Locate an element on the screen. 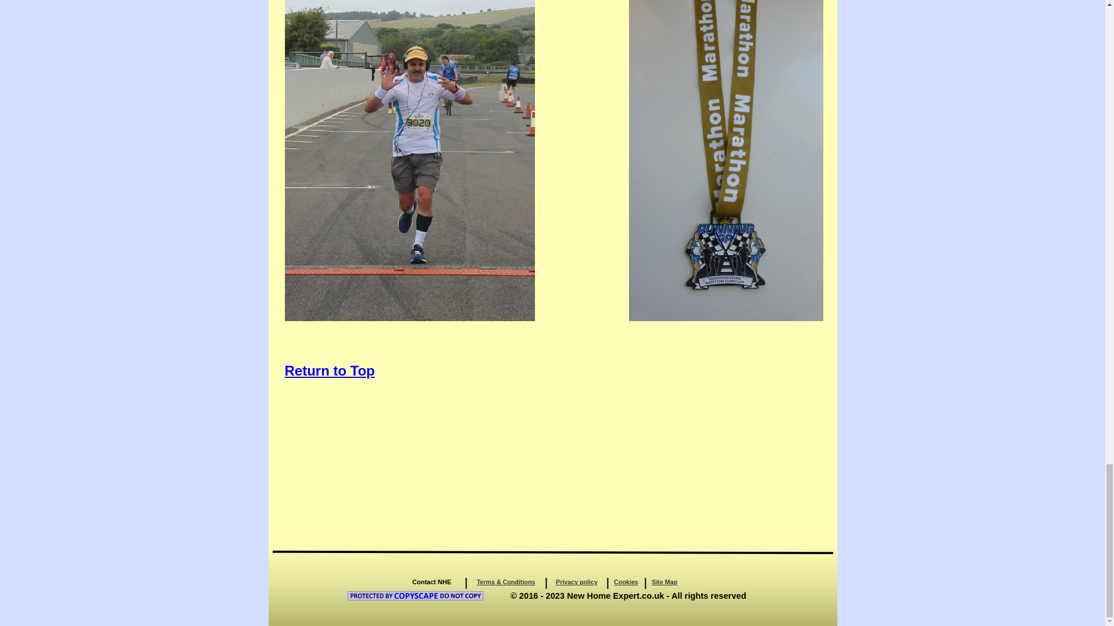 This screenshot has height=626, width=1114. Privacy and cookies is located at coordinates (577, 581).